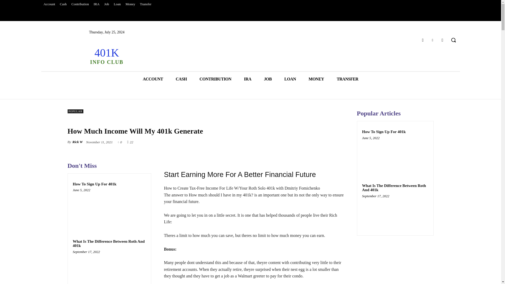  Describe the element at coordinates (49, 4) in the screenshot. I see `Account` at that location.